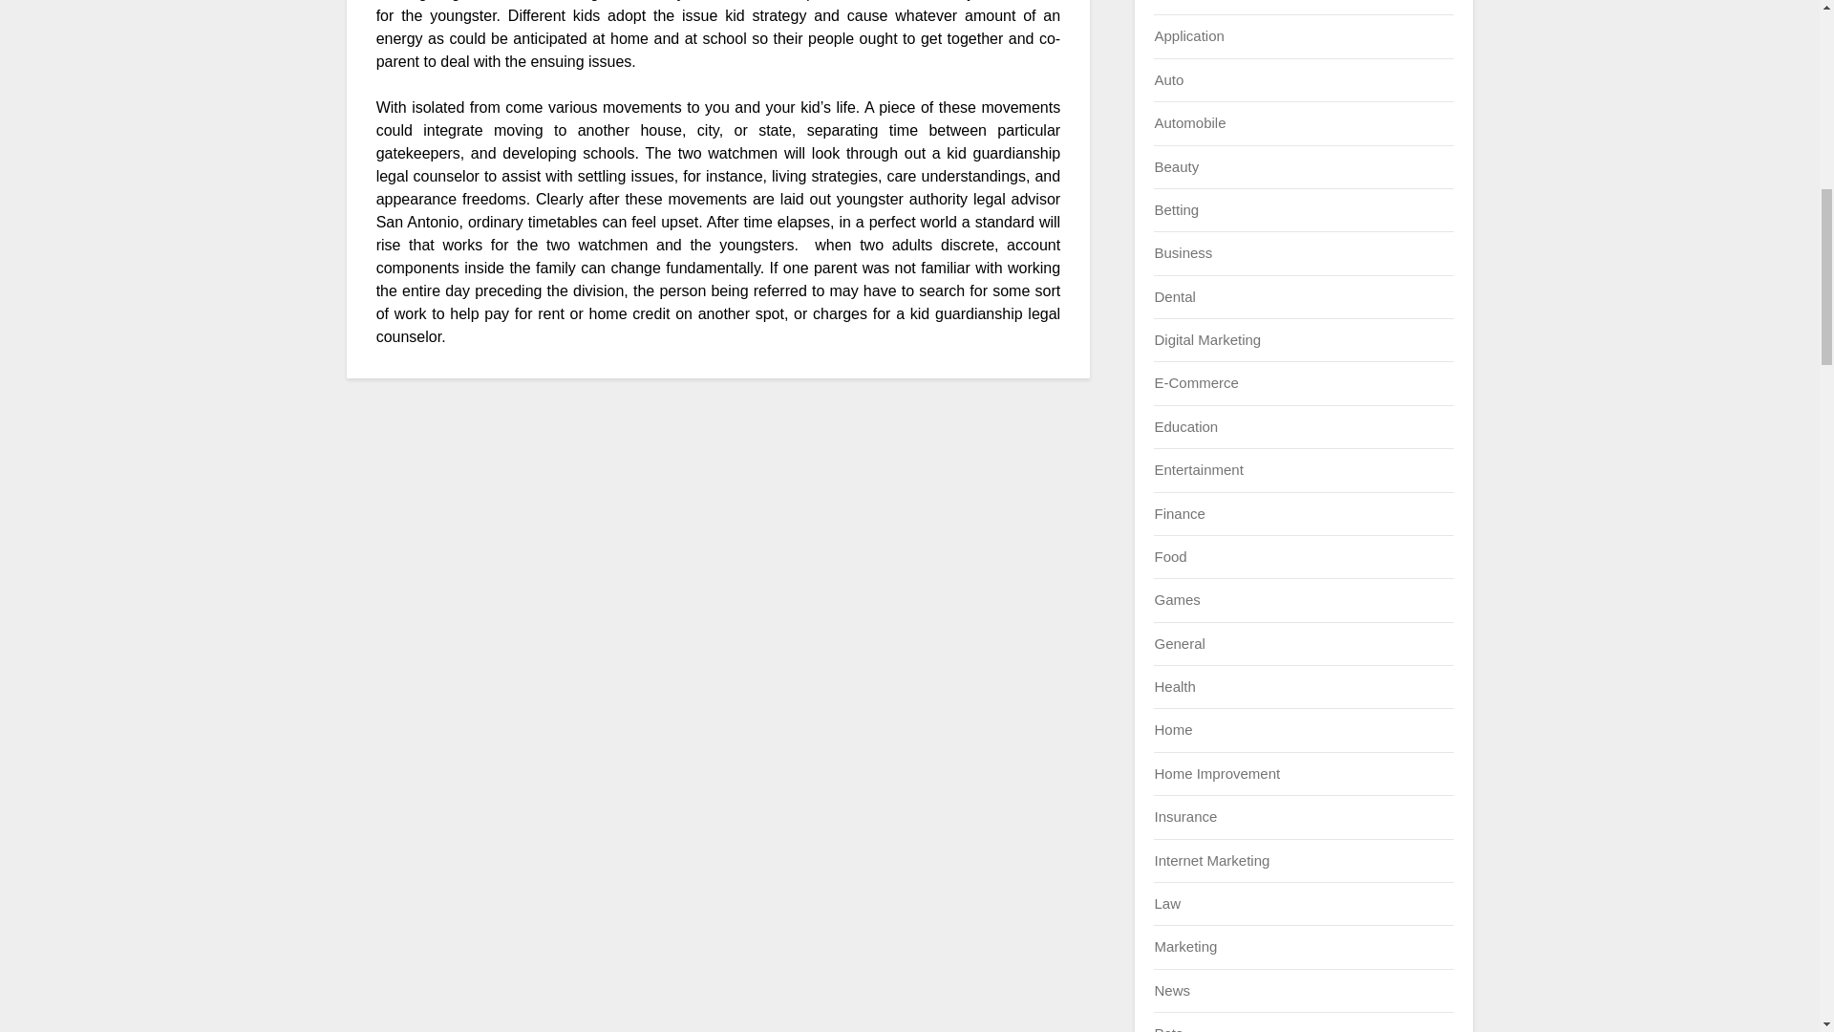  What do you see at coordinates (1167, 78) in the screenshot?
I see `Auto` at bounding box center [1167, 78].